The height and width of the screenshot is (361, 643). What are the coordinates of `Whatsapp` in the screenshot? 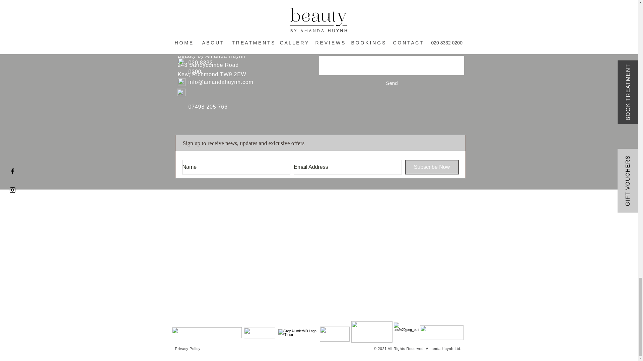 It's located at (181, 92).